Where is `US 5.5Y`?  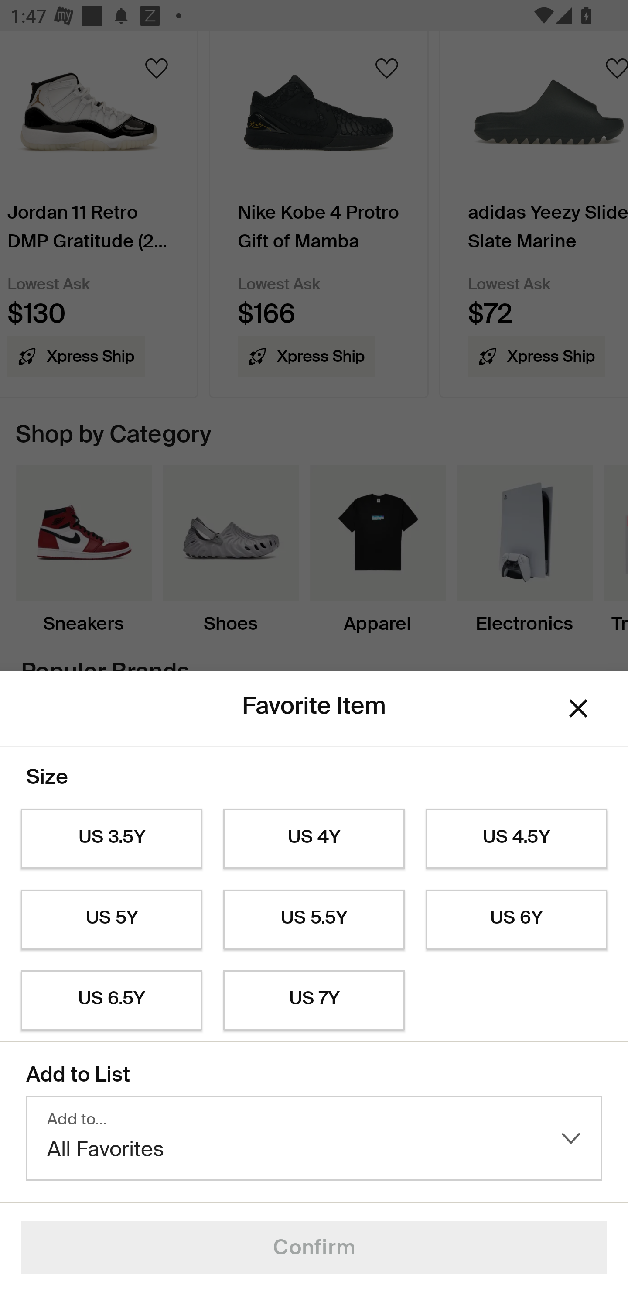 US 5.5Y is located at coordinates (314, 920).